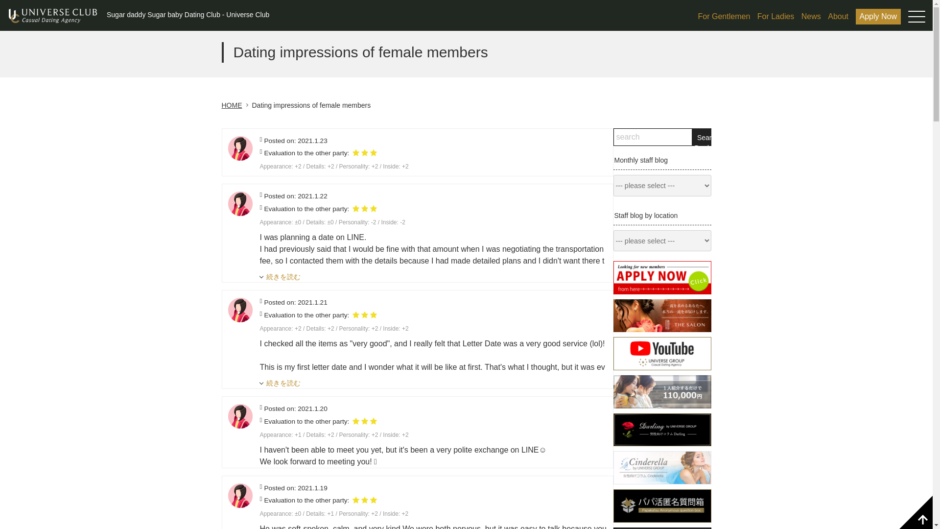 The height and width of the screenshot is (529, 940). Describe the element at coordinates (727, 17) in the screenshot. I see `For Gentlemen` at that location.